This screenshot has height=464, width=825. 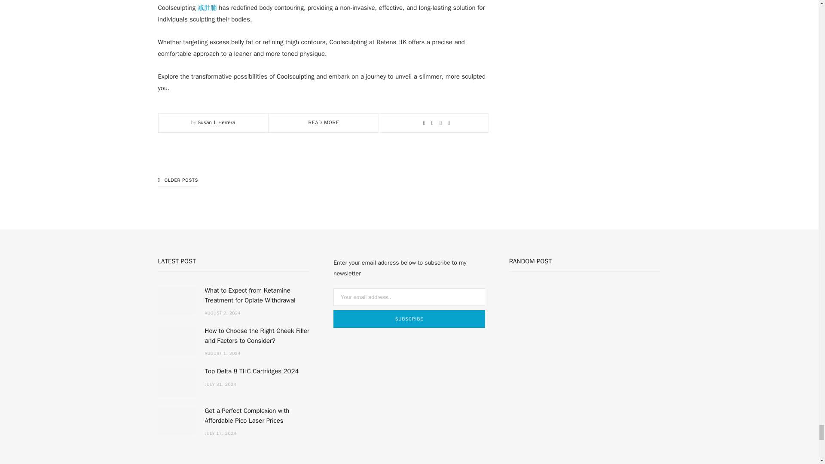 What do you see at coordinates (409, 319) in the screenshot?
I see `Subscribe` at bounding box center [409, 319].